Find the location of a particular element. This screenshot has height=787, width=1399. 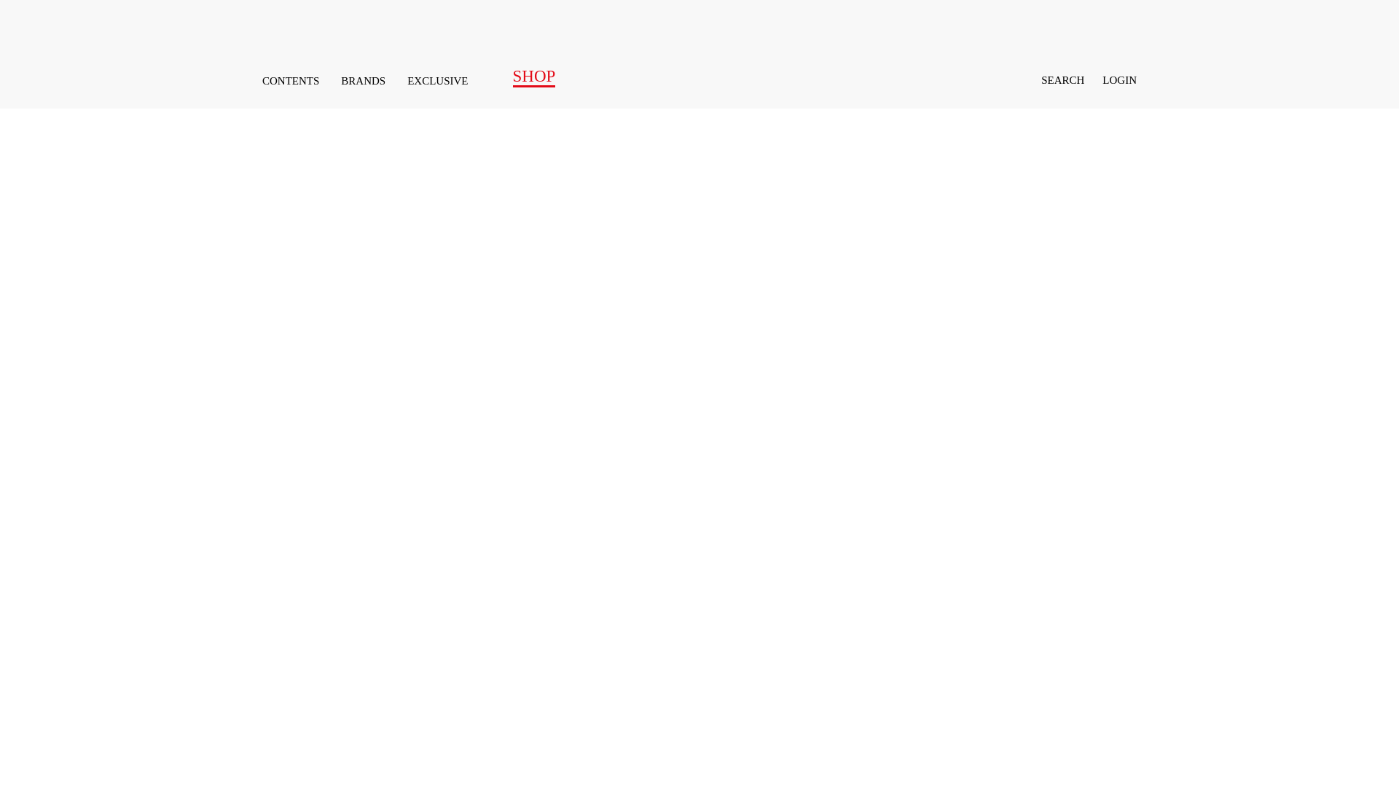

LOGIN is located at coordinates (1119, 80).